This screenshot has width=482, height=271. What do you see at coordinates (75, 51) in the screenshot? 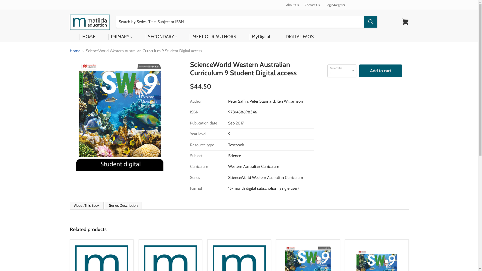
I see `Home` at bounding box center [75, 51].